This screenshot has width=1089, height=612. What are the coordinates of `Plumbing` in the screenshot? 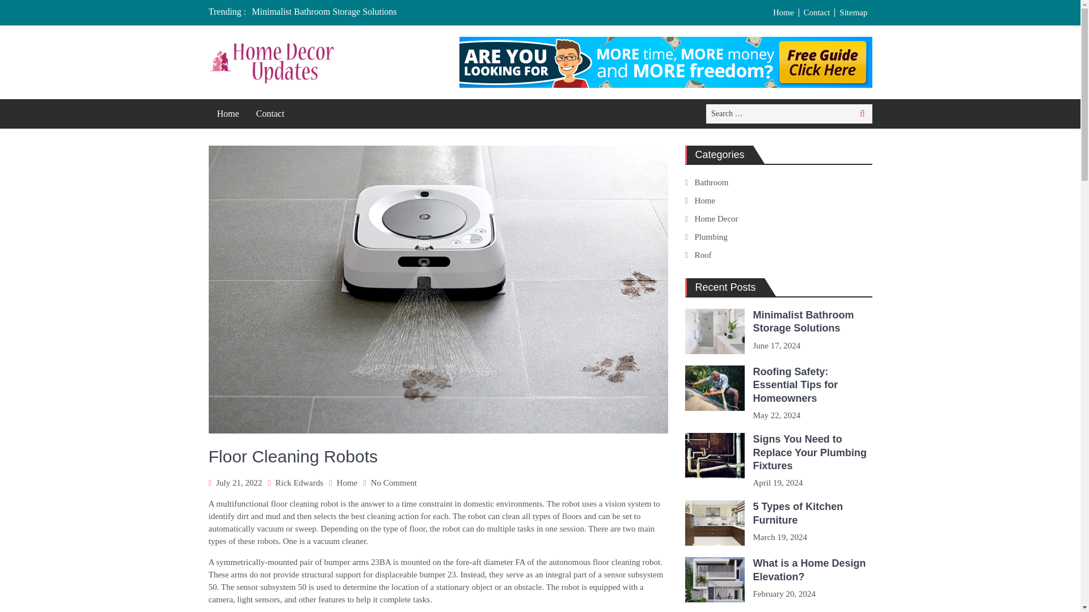 It's located at (711, 237).